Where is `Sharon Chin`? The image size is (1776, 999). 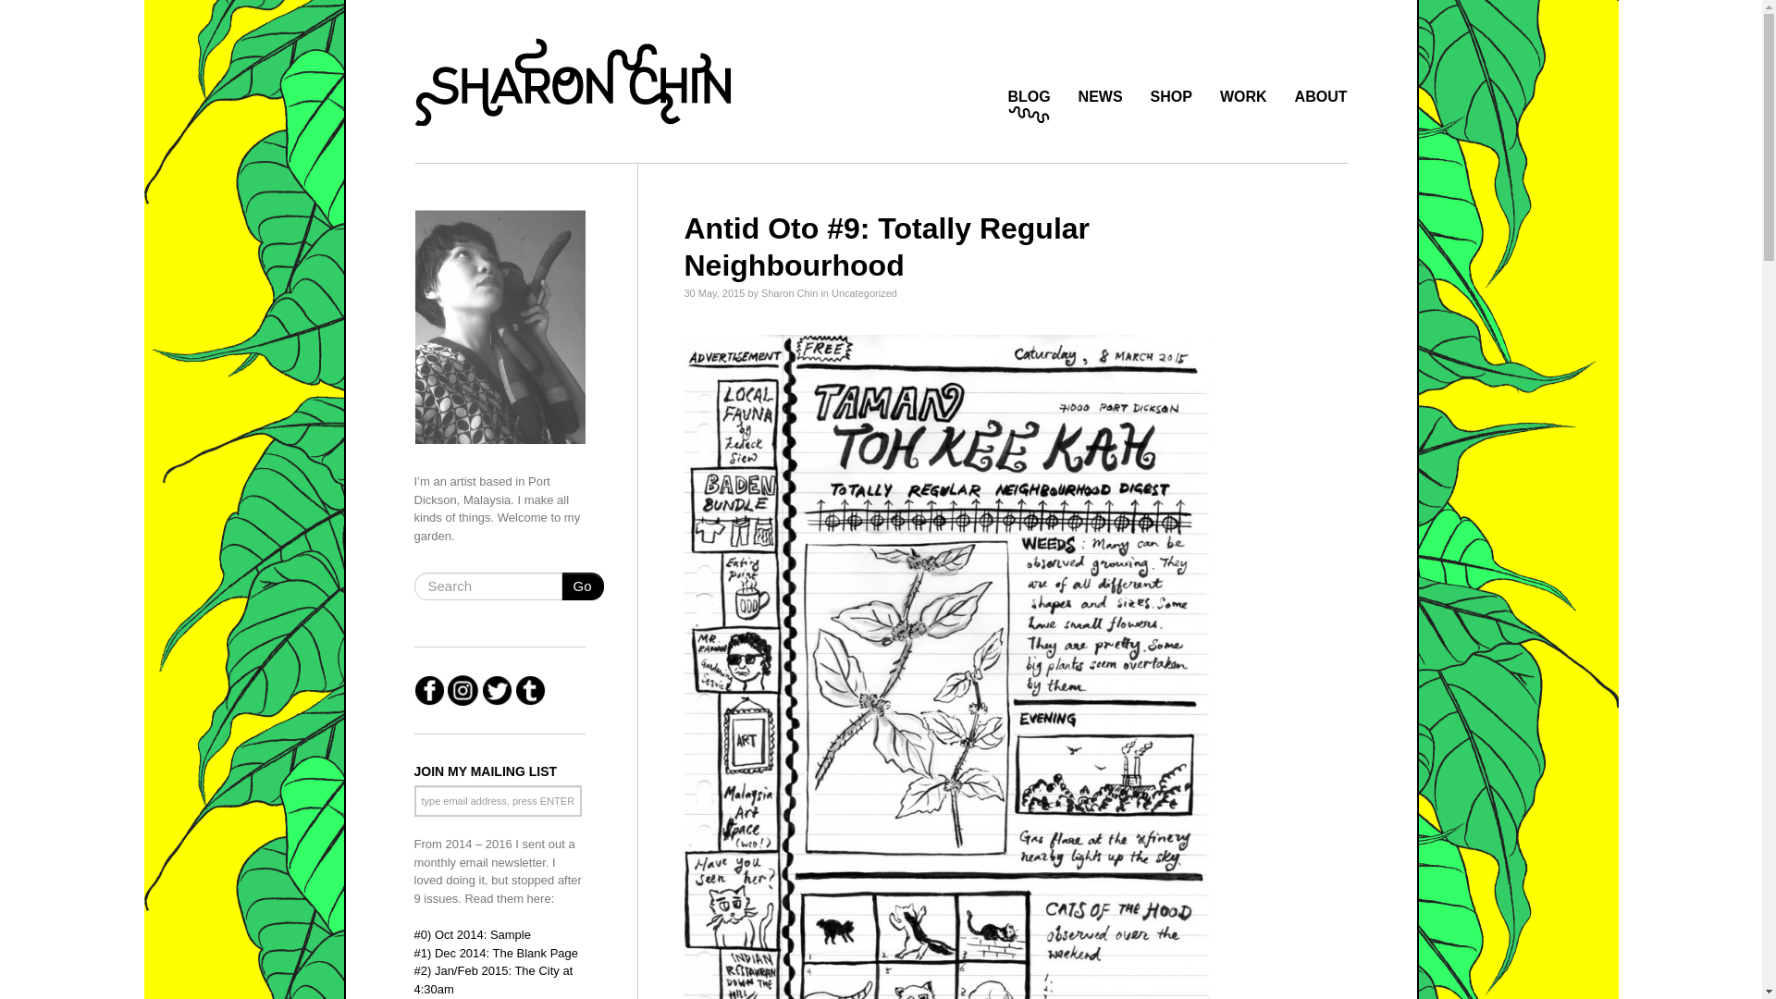 Sharon Chin is located at coordinates (459, 27).